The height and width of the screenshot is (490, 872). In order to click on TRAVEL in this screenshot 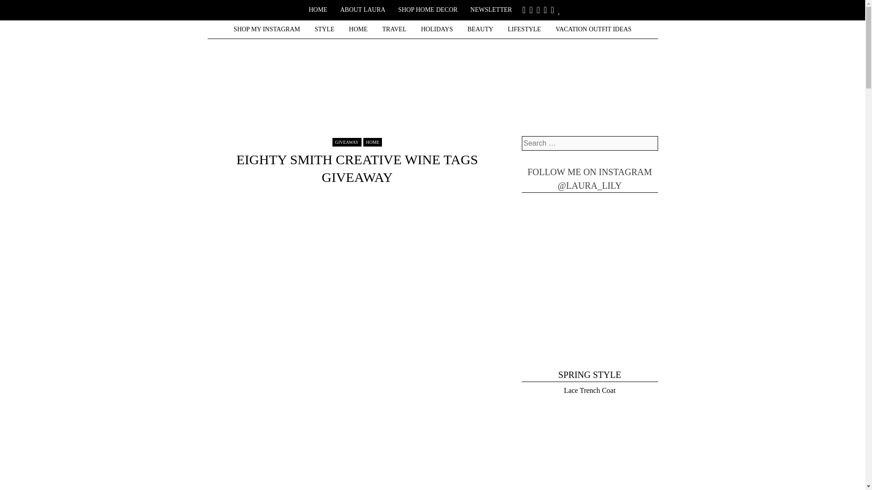, I will do `click(394, 28)`.